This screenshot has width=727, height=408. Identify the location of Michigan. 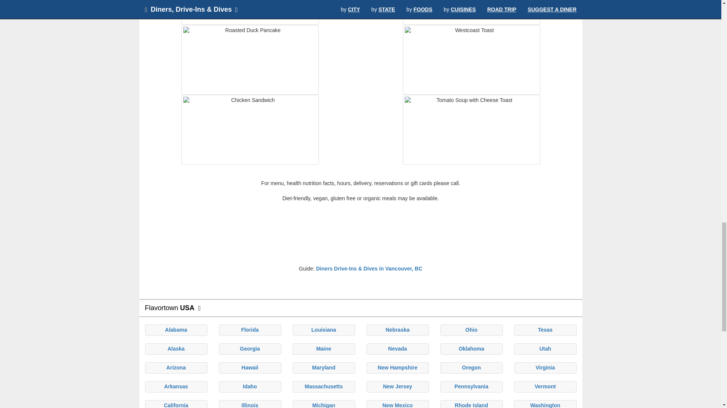
(324, 405).